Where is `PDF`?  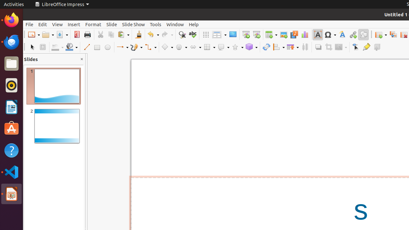 PDF is located at coordinates (77, 34).